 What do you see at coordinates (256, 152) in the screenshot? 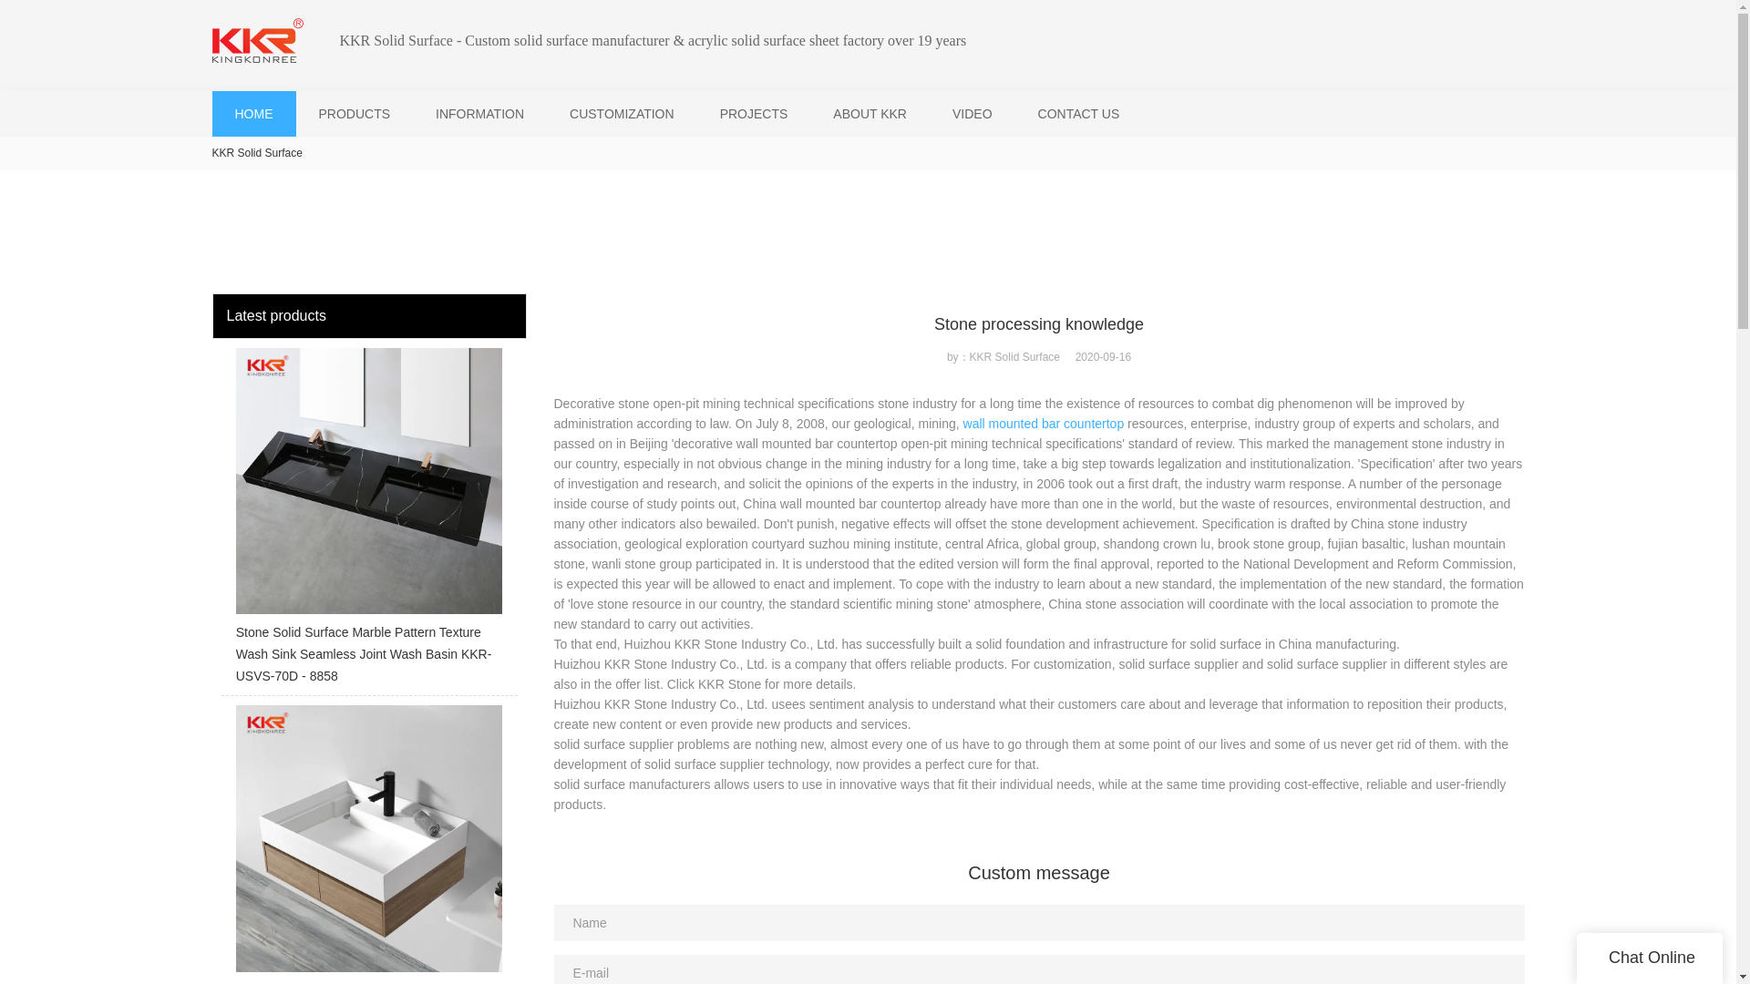
I see `KKR Solid Surface` at bounding box center [256, 152].